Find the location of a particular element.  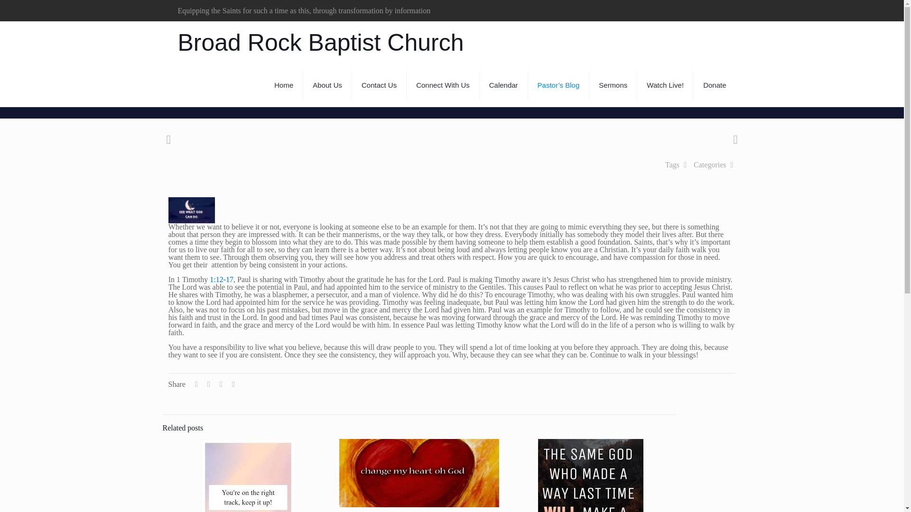

Calendar is located at coordinates (504, 85).